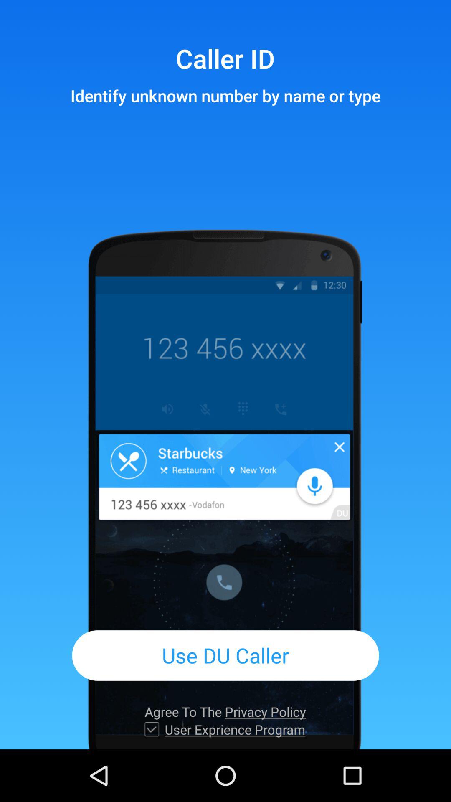 The width and height of the screenshot is (451, 802). What do you see at coordinates (225, 712) in the screenshot?
I see `flip until agree to the icon` at bounding box center [225, 712].